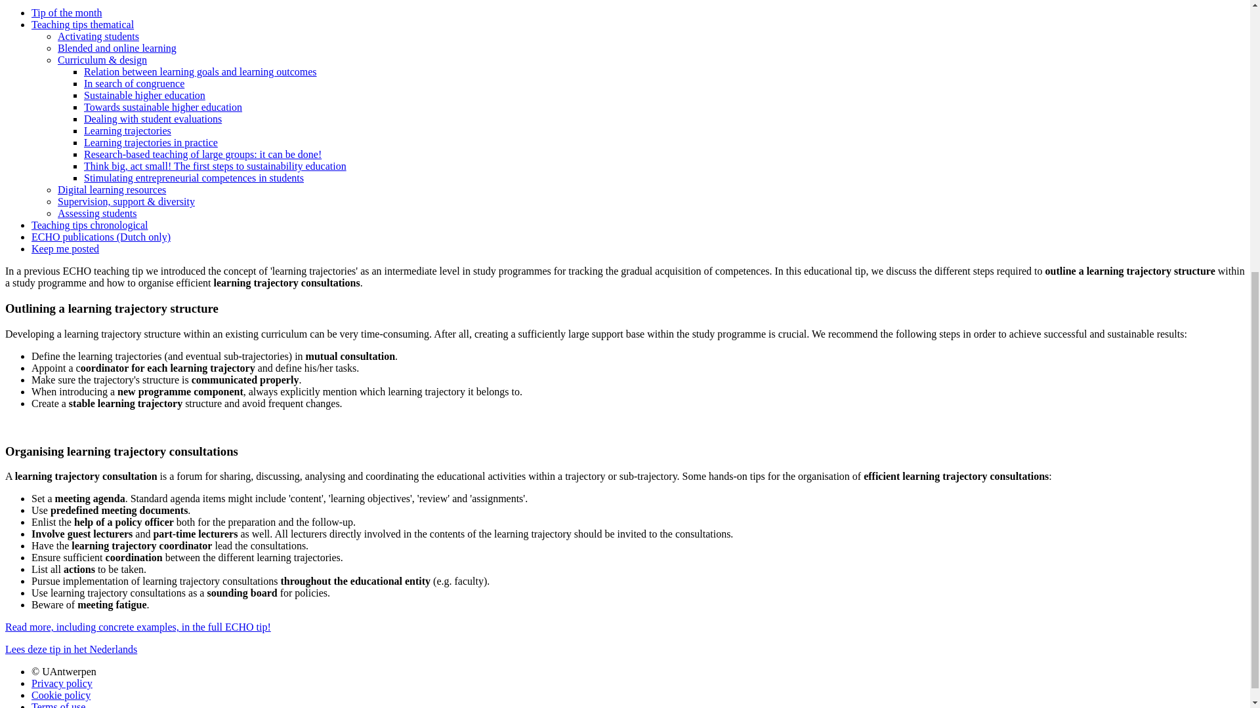 The image size is (1260, 708). Describe the element at coordinates (67, 12) in the screenshot. I see `Tip of the month` at that location.